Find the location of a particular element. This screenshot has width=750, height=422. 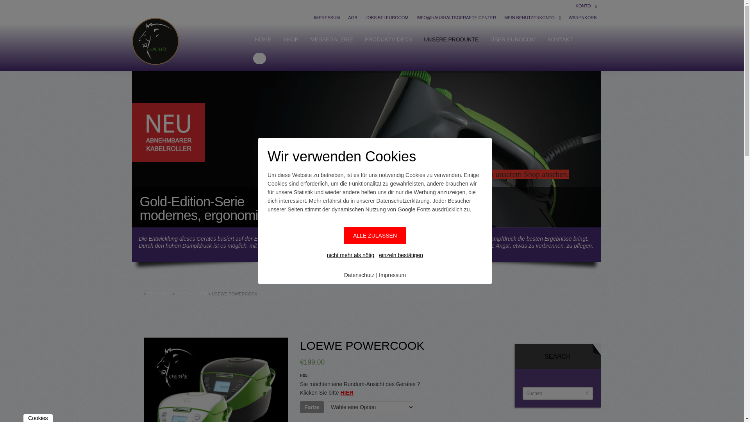

Impressum is located at coordinates (392, 275).